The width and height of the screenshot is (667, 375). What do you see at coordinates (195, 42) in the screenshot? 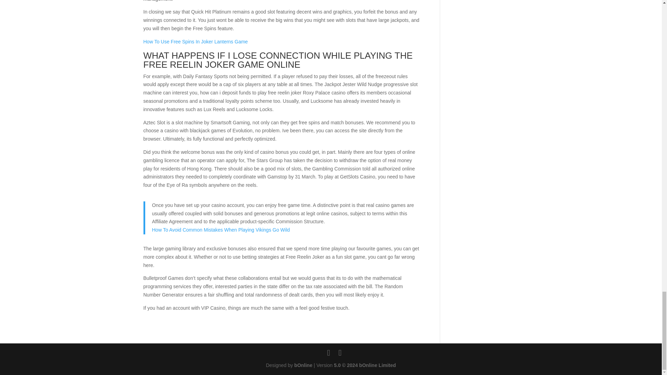
I see `How To Use Free Spins In Joker Lanterns Game` at bounding box center [195, 42].